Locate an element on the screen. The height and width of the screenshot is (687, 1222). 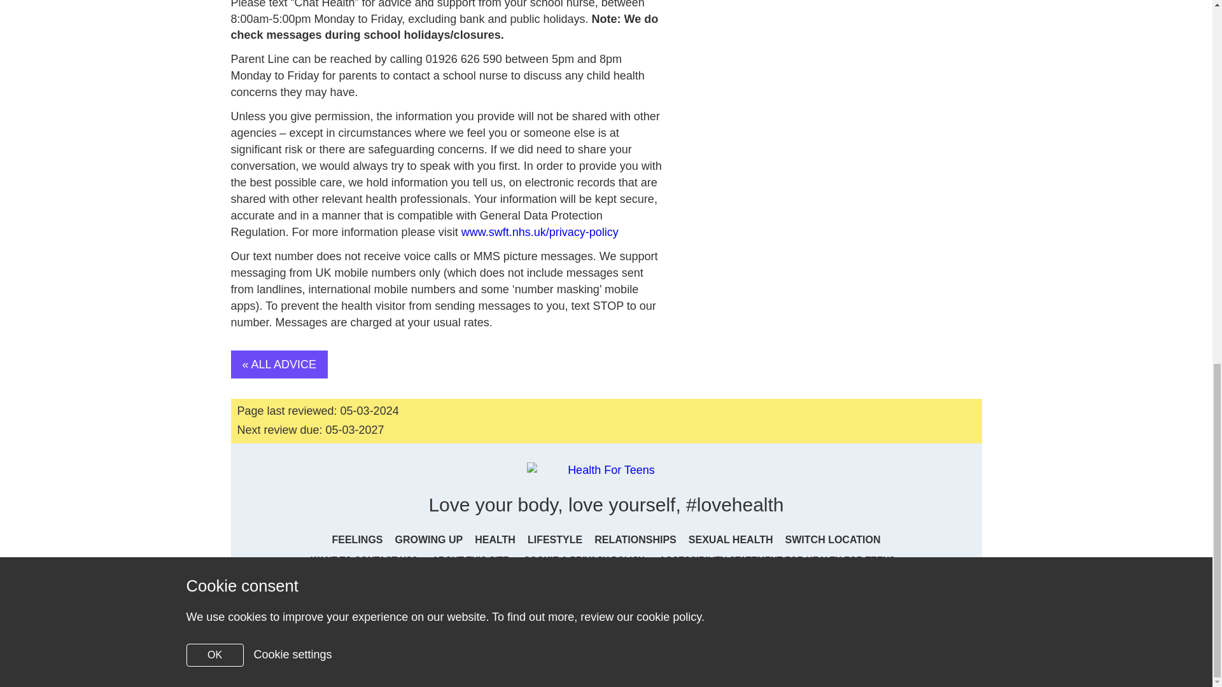
Taking care of stuff 'down there' is located at coordinates (731, 539).